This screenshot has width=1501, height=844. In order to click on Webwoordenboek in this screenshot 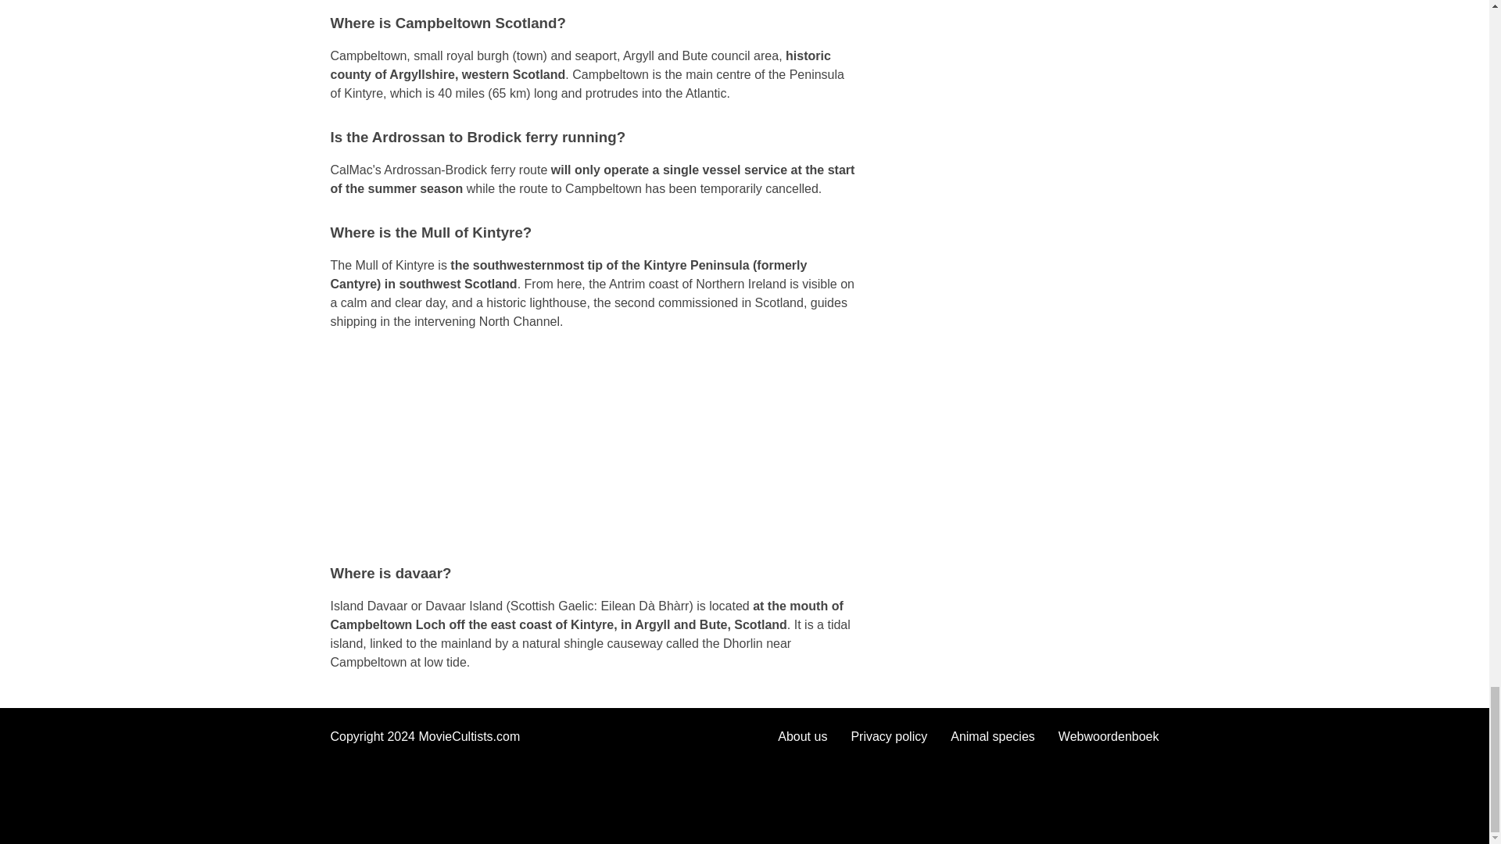, I will do `click(1109, 736)`.